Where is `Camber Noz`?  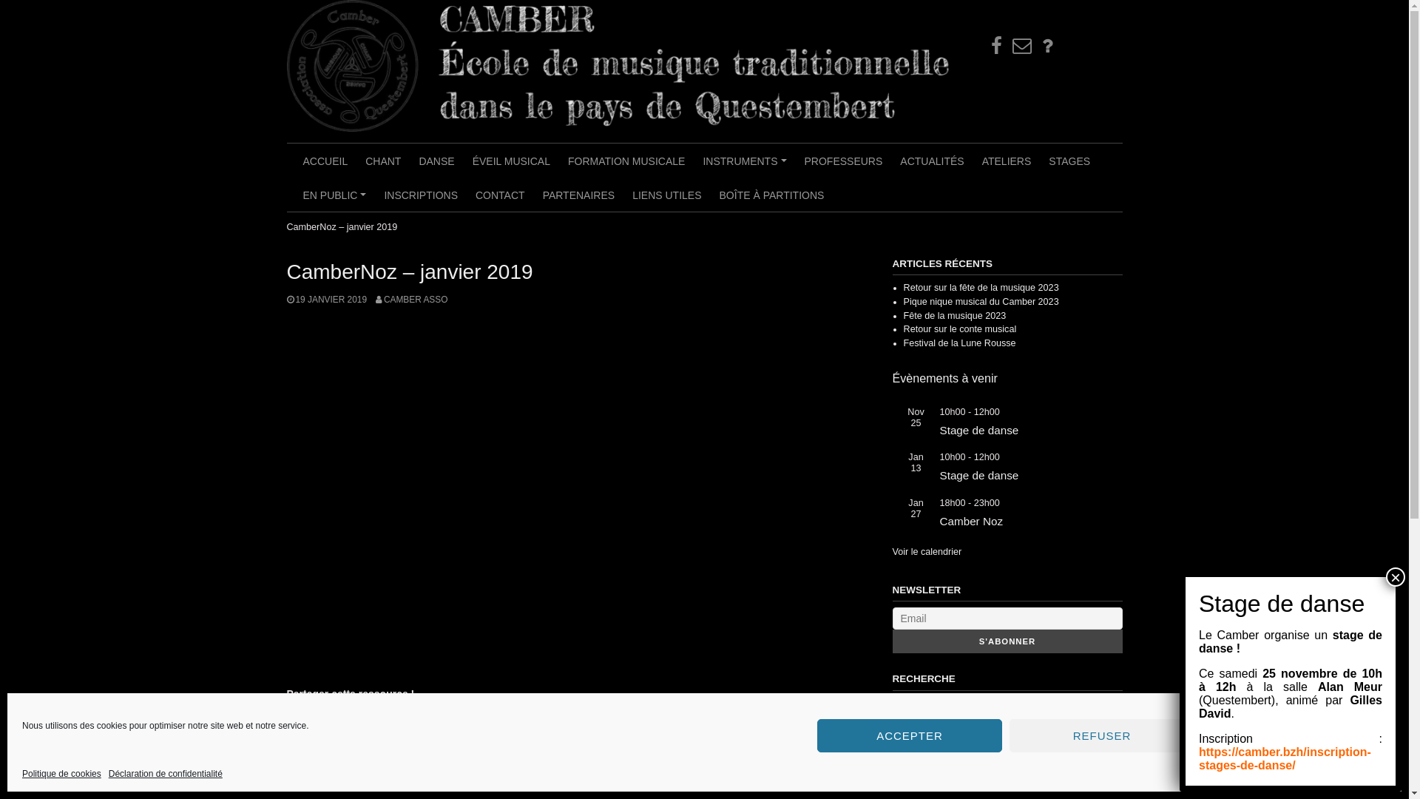 Camber Noz is located at coordinates (971, 521).